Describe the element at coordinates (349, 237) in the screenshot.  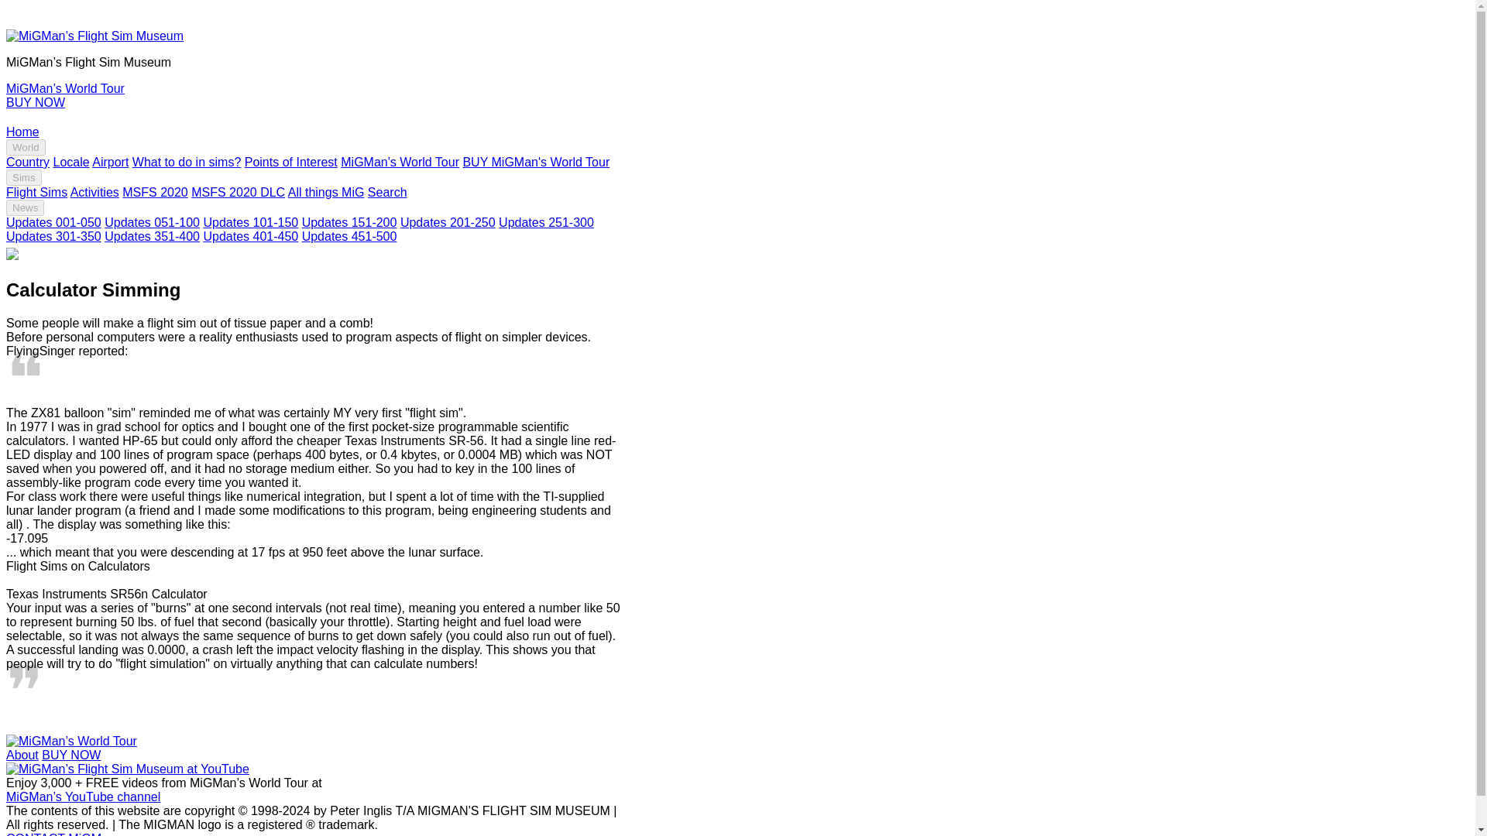
I see `Updates 451-500` at that location.